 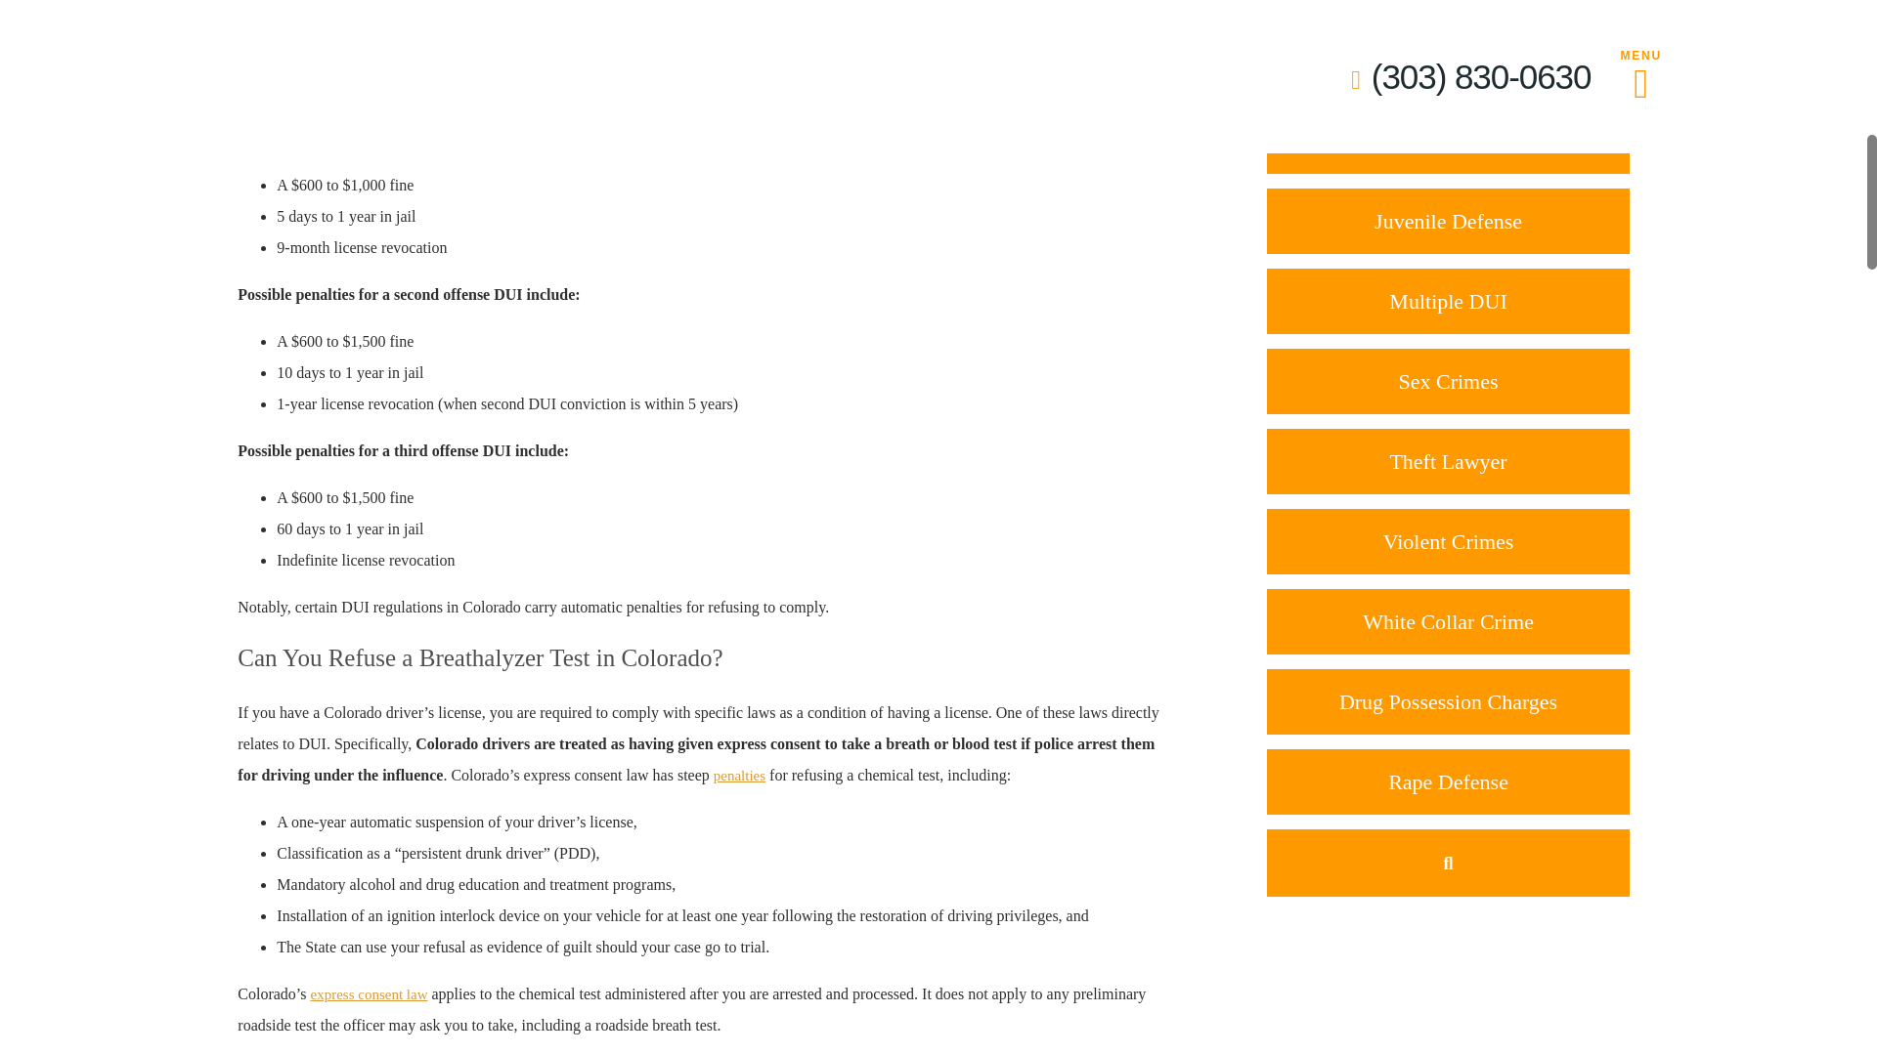 What do you see at coordinates (739, 776) in the screenshot?
I see `penalties` at bounding box center [739, 776].